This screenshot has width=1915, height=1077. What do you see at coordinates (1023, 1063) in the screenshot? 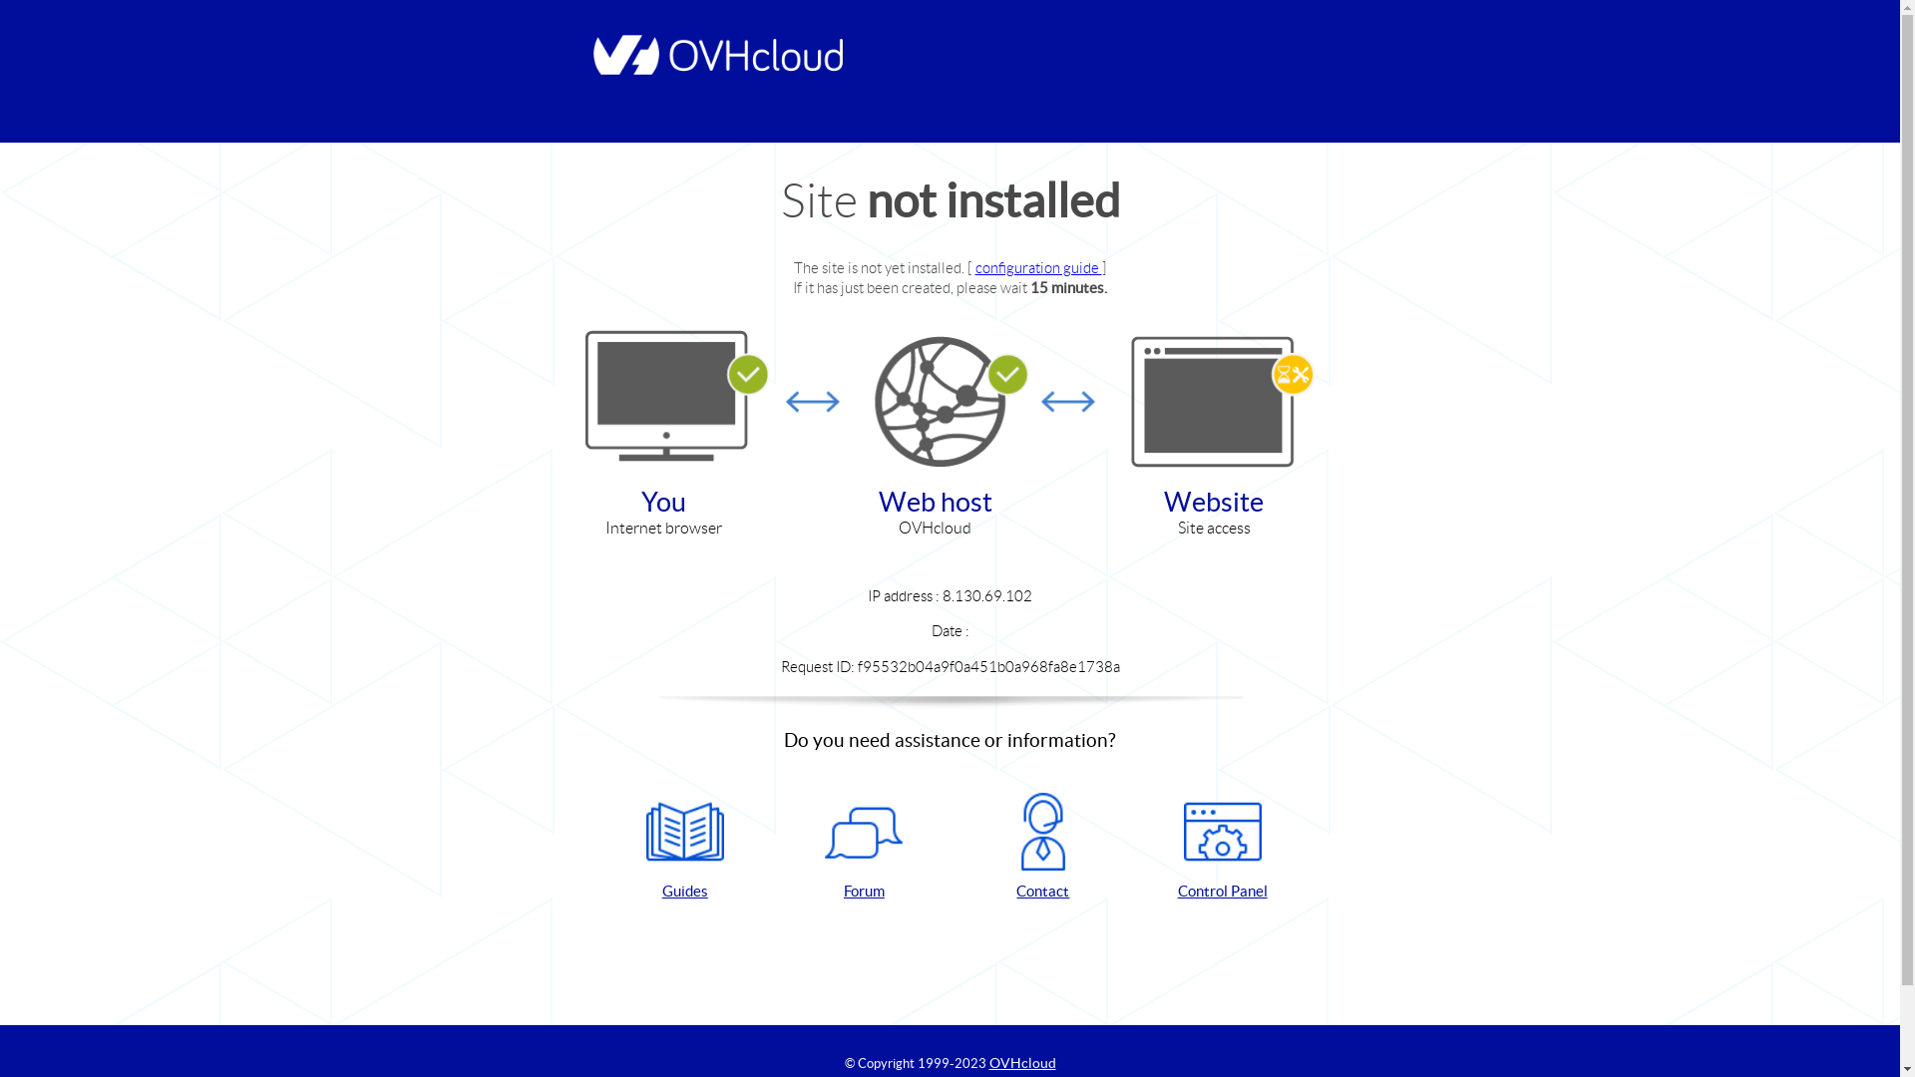
I see `OVHcloud` at bounding box center [1023, 1063].